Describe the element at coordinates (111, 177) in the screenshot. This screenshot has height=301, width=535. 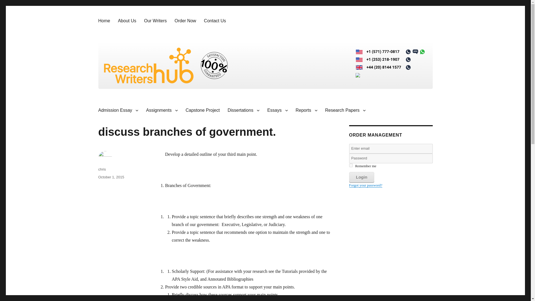
I see `October 1, 2015` at that location.